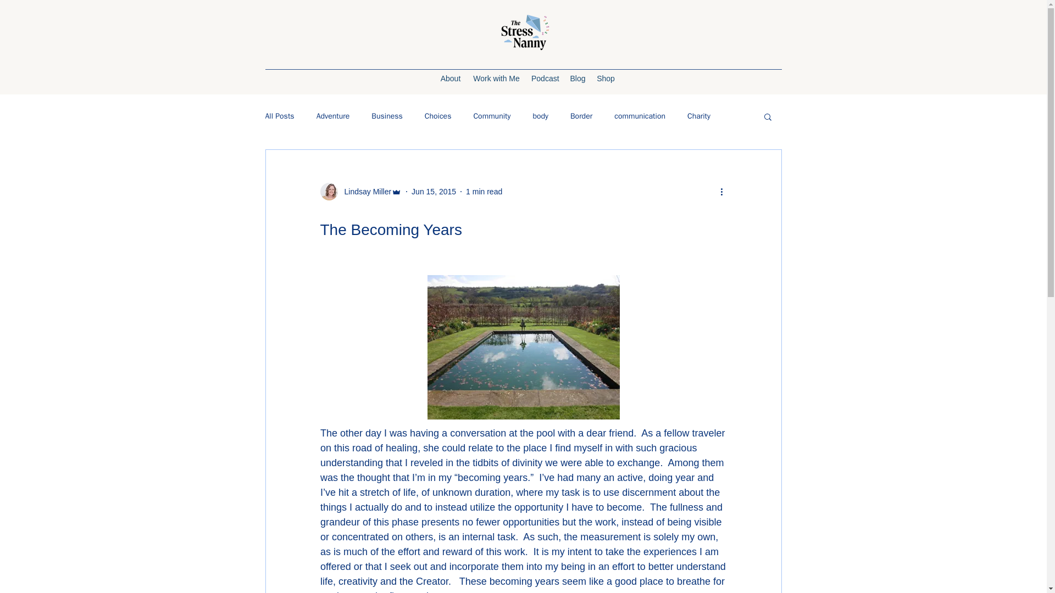  I want to click on Shop, so click(606, 78).